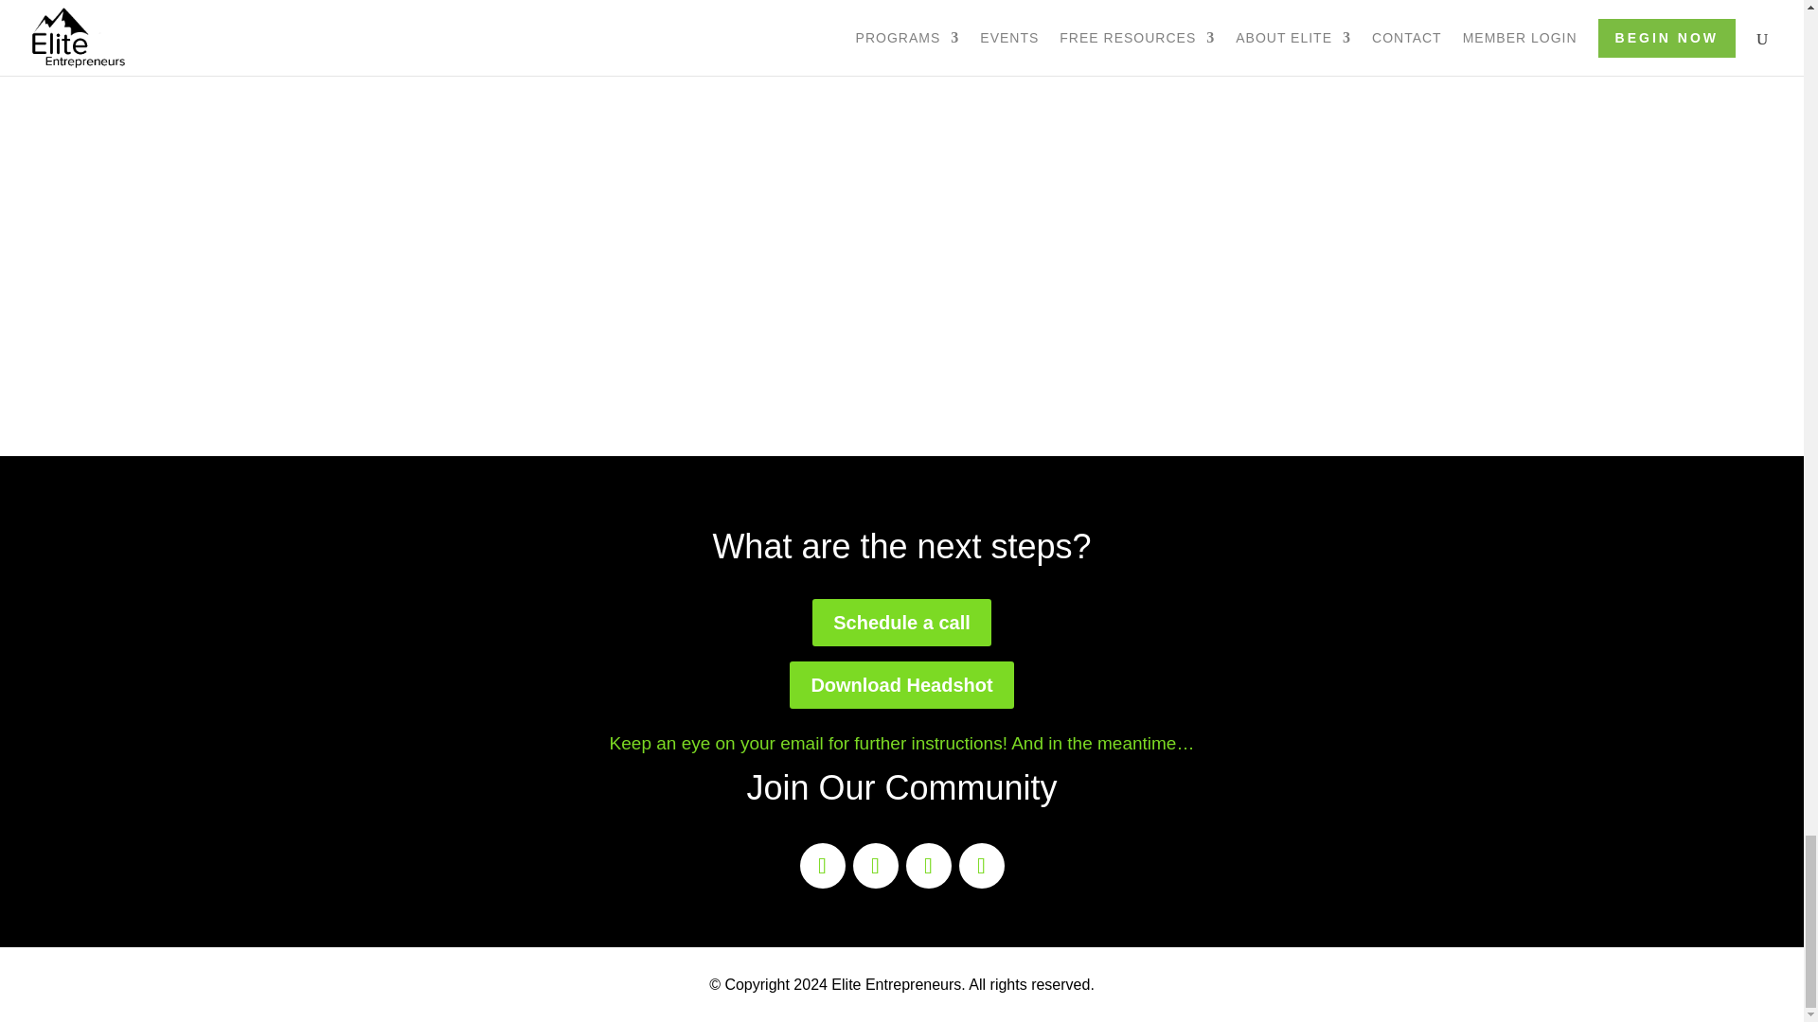 The image size is (1818, 1022). What do you see at coordinates (980, 865) in the screenshot?
I see `Follow on LinkedIn` at bounding box center [980, 865].